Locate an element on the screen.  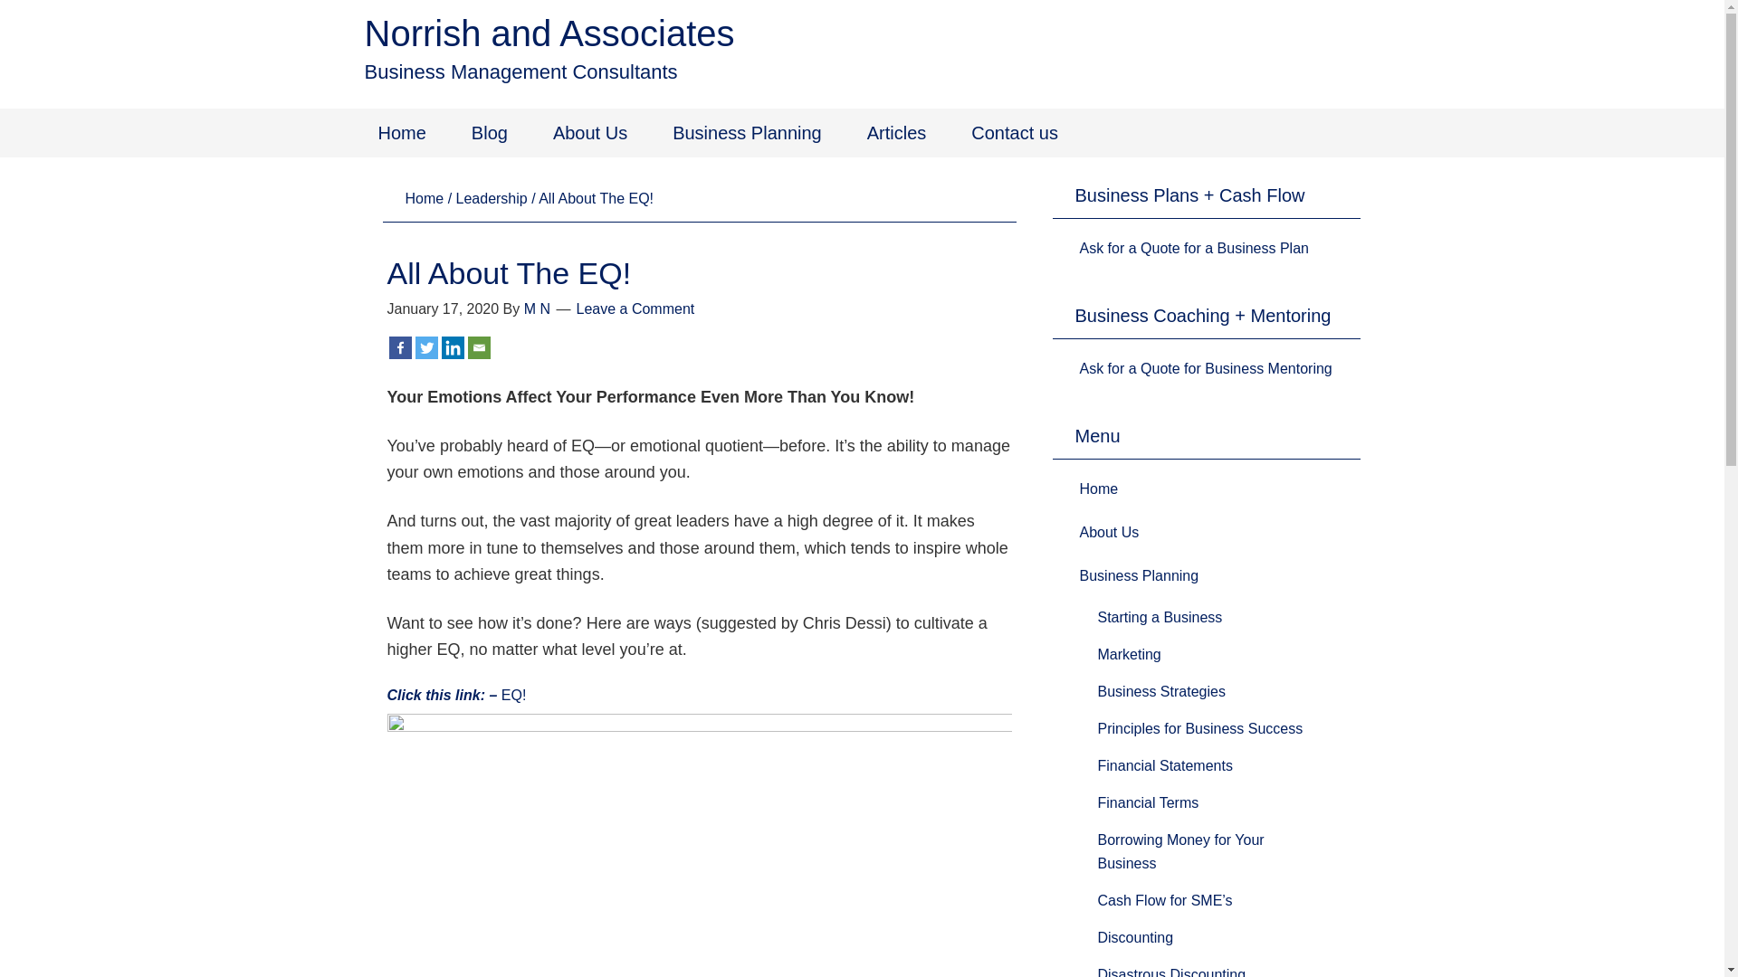
About Us is located at coordinates (590, 133).